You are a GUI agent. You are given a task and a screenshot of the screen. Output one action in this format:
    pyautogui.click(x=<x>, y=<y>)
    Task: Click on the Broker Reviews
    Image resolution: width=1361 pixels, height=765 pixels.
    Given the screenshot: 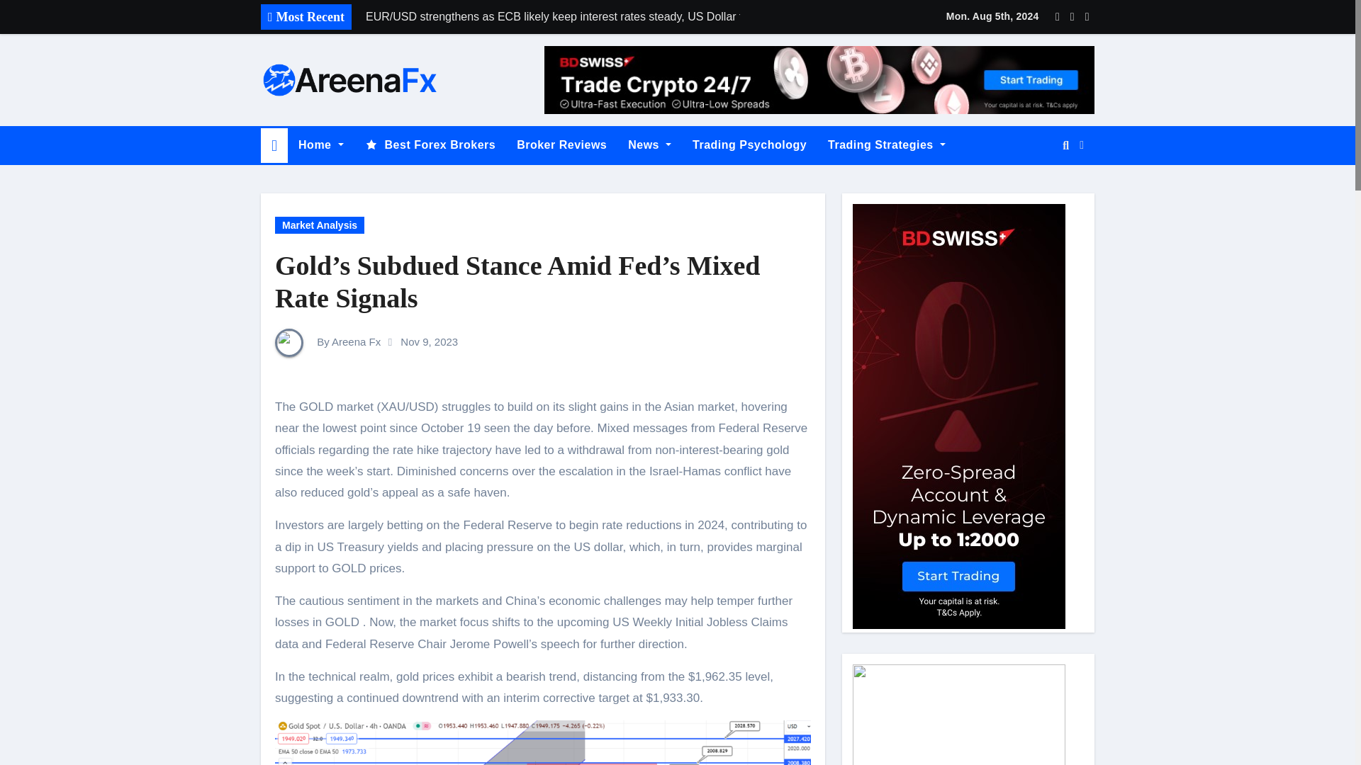 What is the action you would take?
    pyautogui.click(x=561, y=144)
    